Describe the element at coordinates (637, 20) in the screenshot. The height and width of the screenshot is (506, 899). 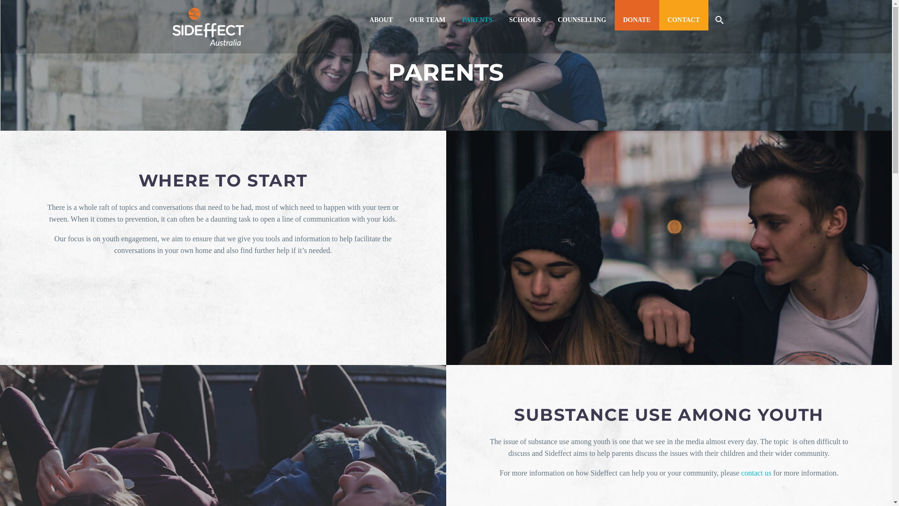
I see `DONATE` at that location.